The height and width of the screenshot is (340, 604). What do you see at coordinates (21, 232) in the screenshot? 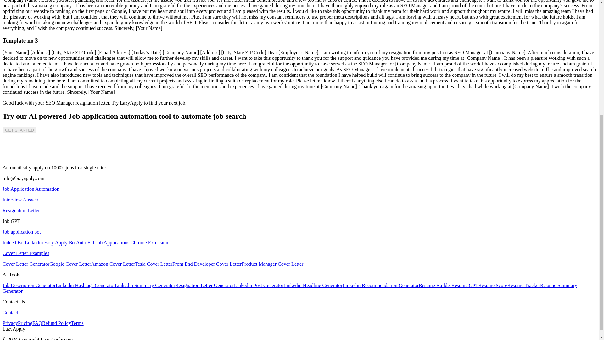
I see `Job application bot` at bounding box center [21, 232].